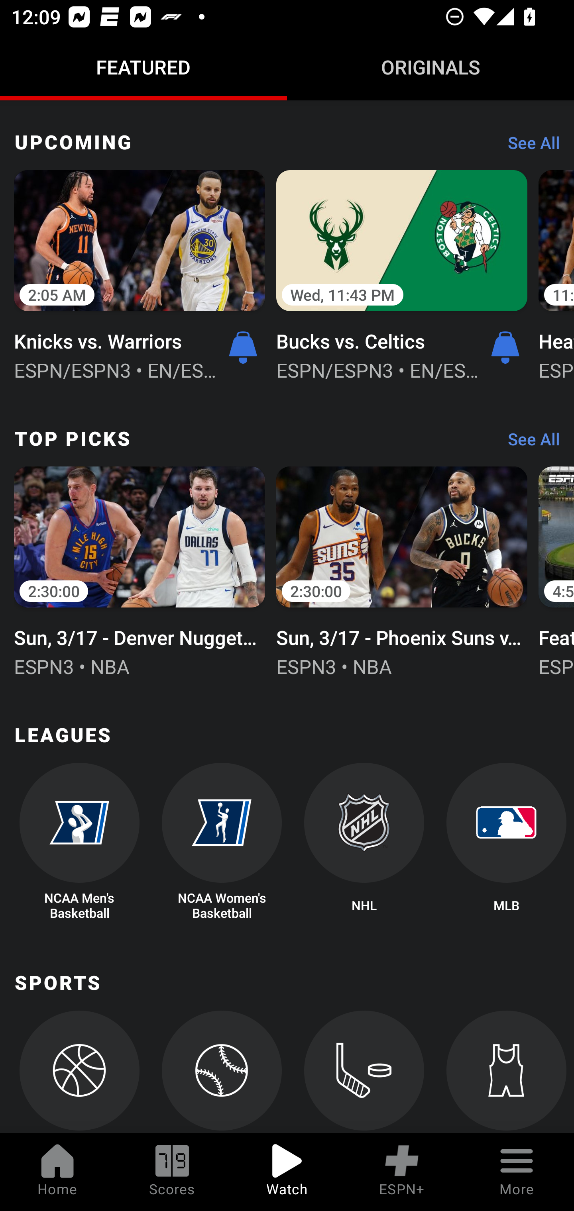 This screenshot has width=574, height=1211. Describe the element at coordinates (528, 443) in the screenshot. I see `See All` at that location.